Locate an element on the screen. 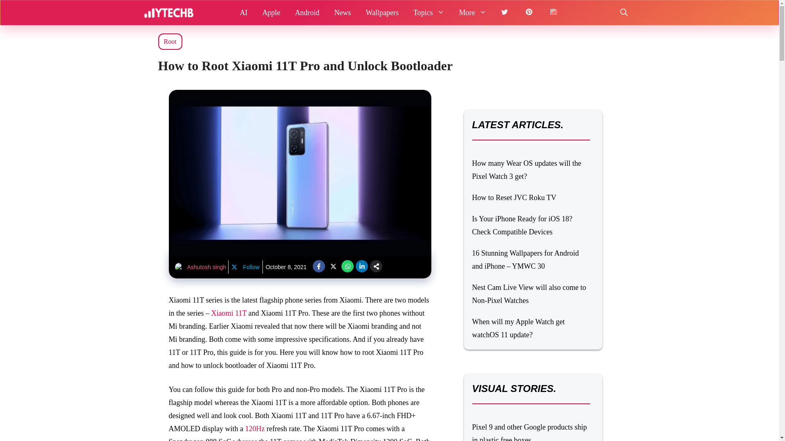 The image size is (785, 441). Root is located at coordinates (169, 41).